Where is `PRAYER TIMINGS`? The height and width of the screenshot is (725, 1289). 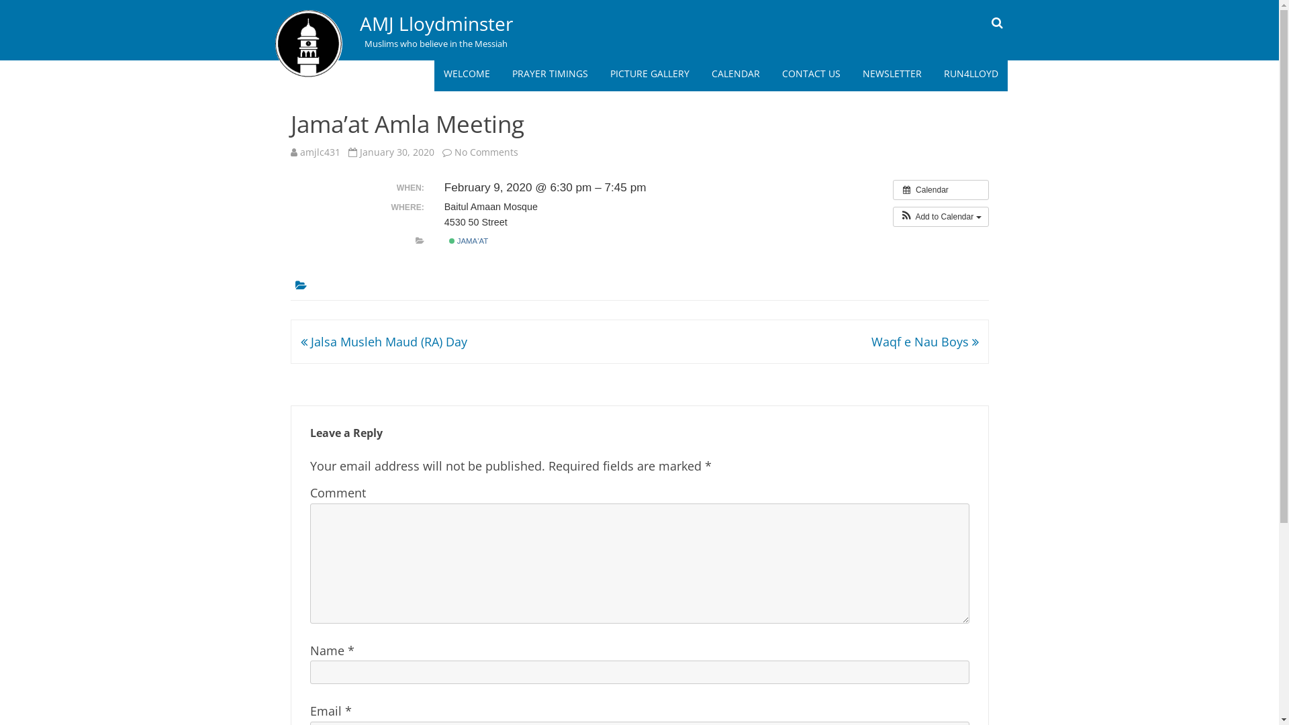
PRAYER TIMINGS is located at coordinates (549, 74).